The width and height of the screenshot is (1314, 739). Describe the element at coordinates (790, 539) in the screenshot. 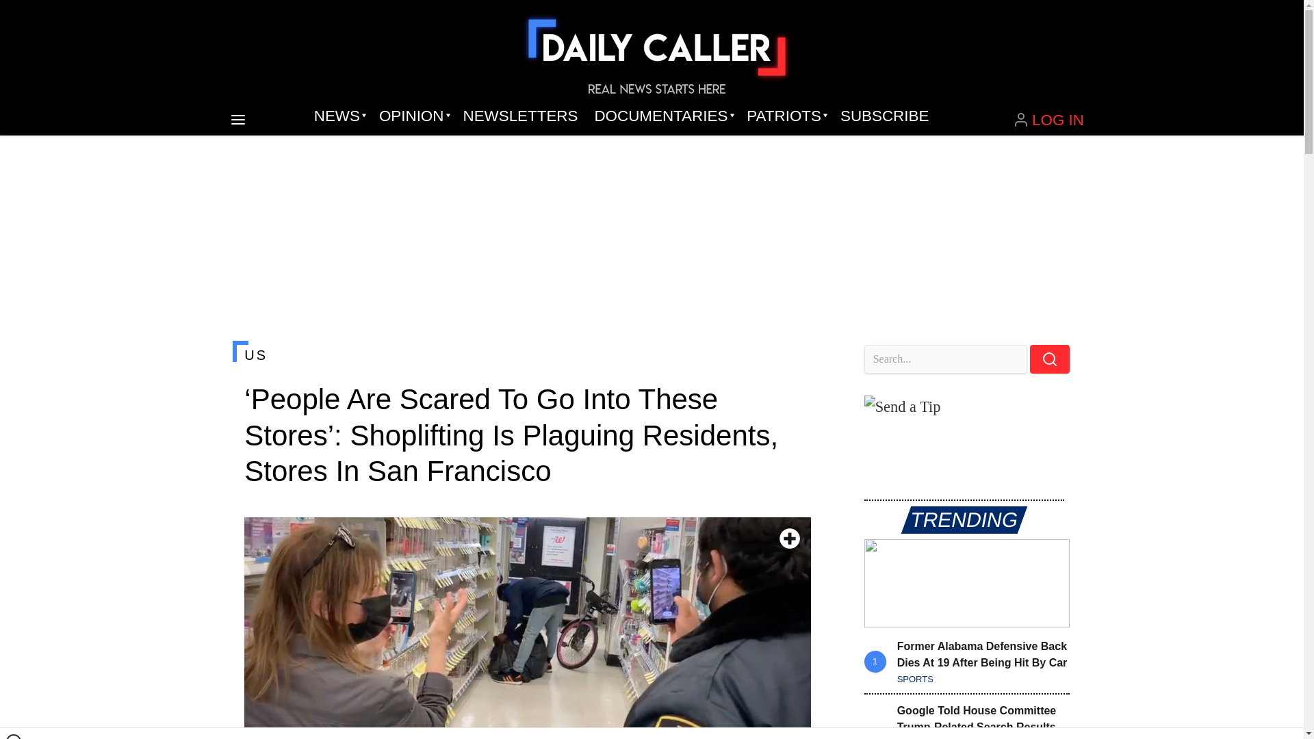

I see `Toggle fullscreen` at that location.